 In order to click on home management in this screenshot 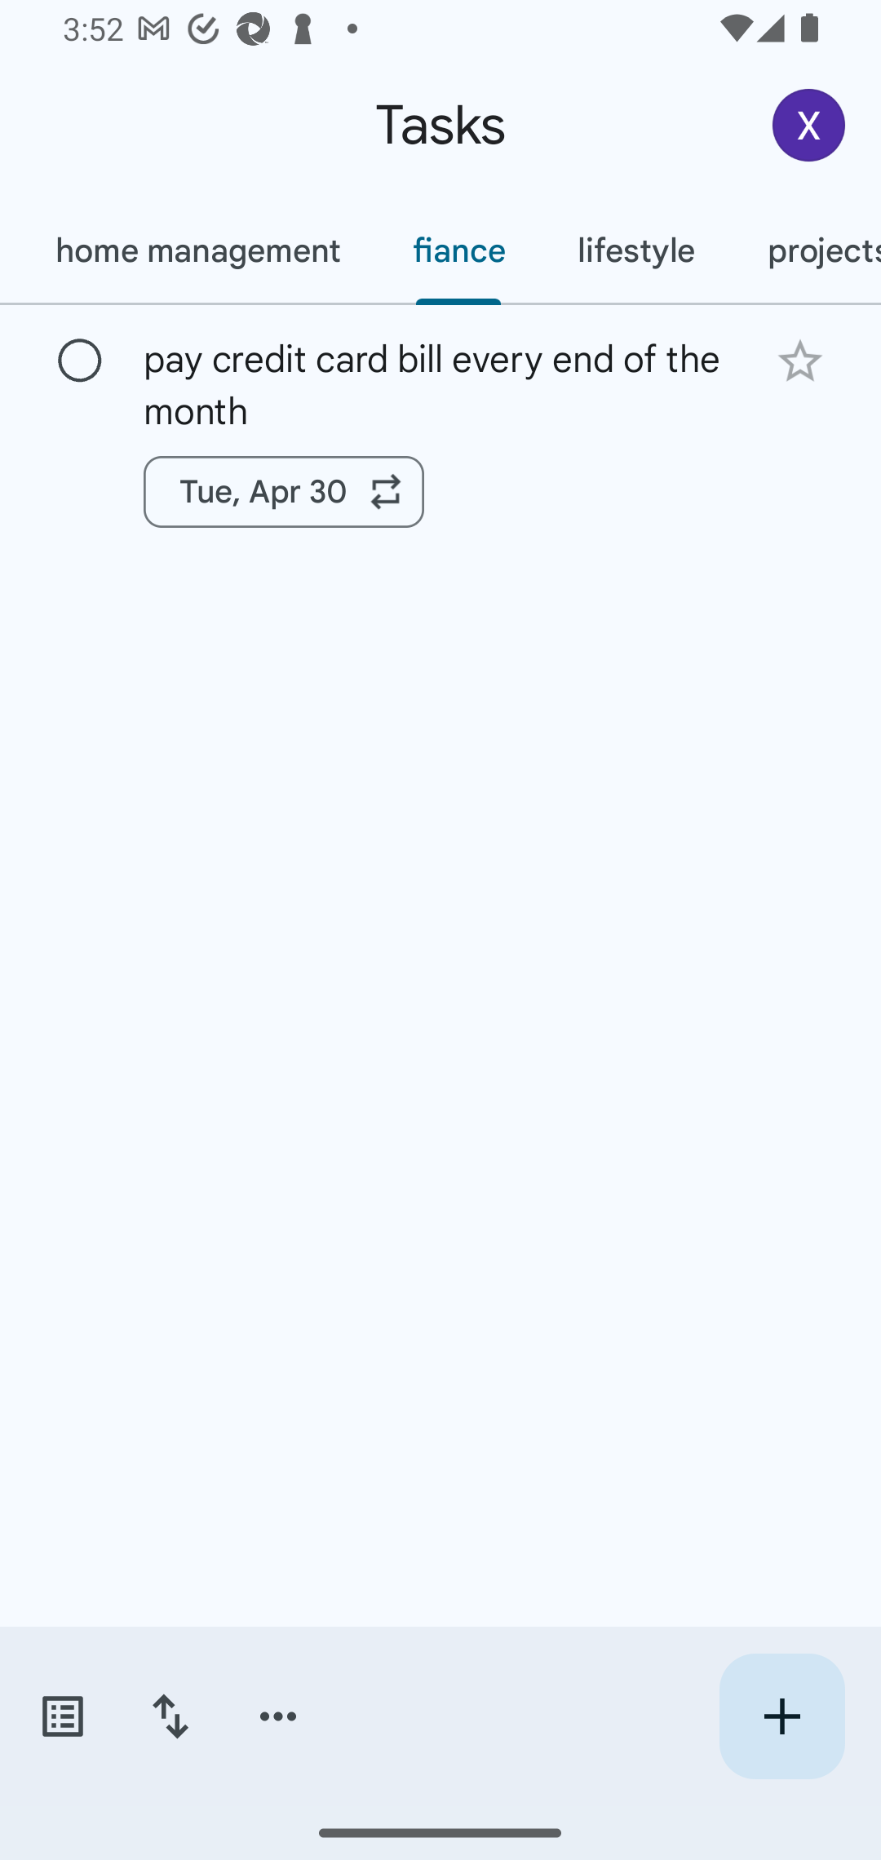, I will do `click(197, 250)`.